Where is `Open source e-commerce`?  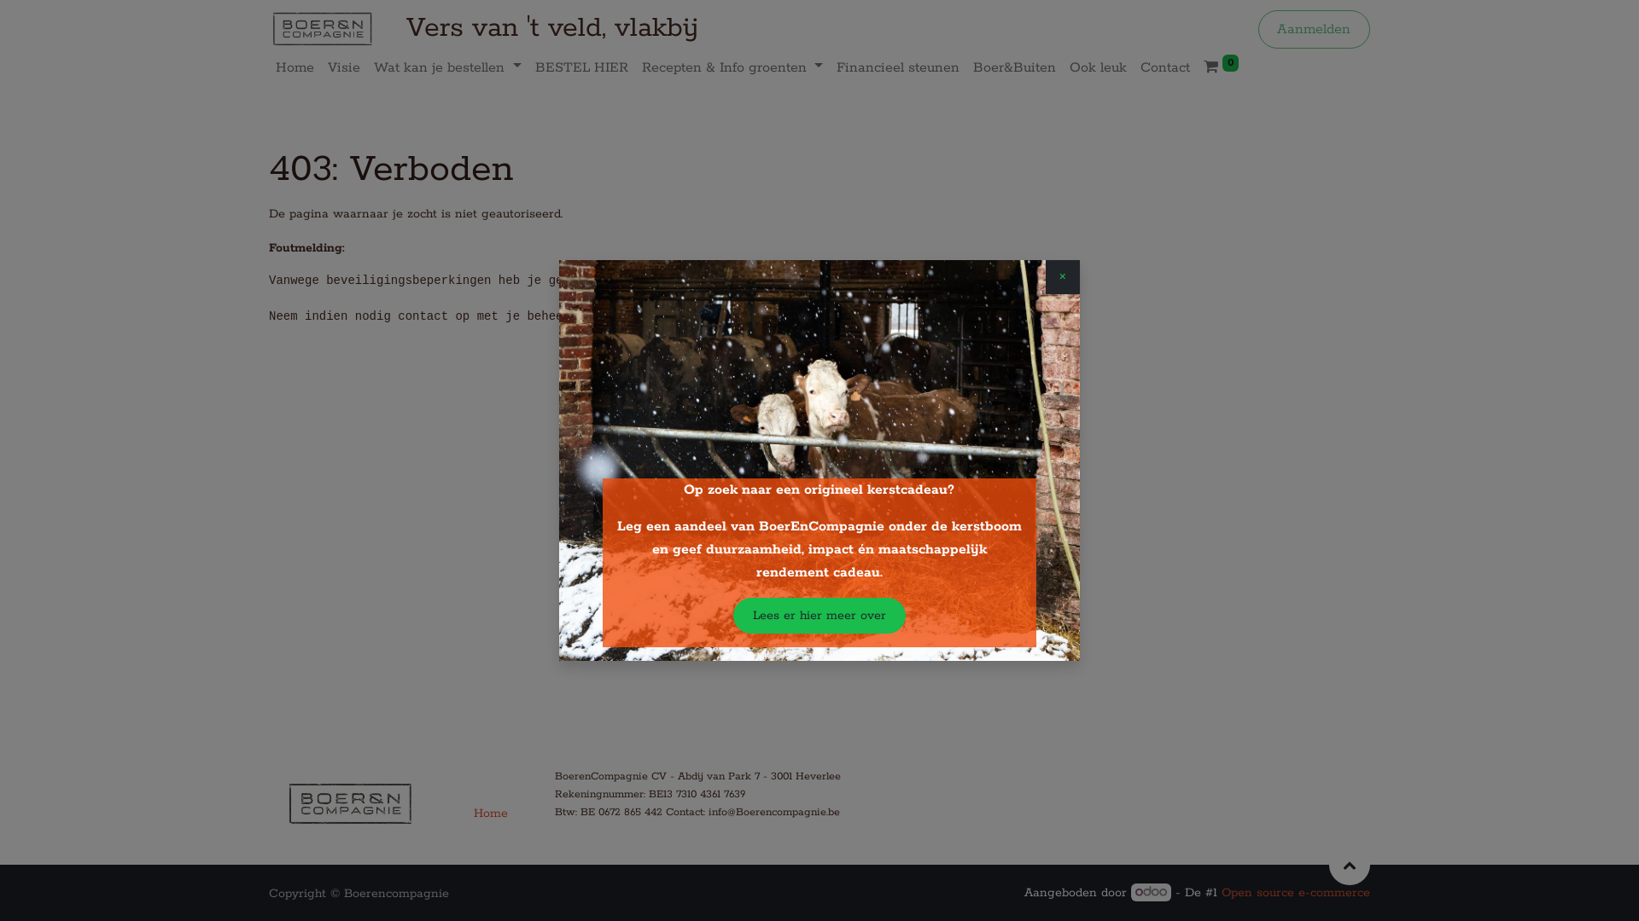 Open source e-commerce is located at coordinates (1296, 893).